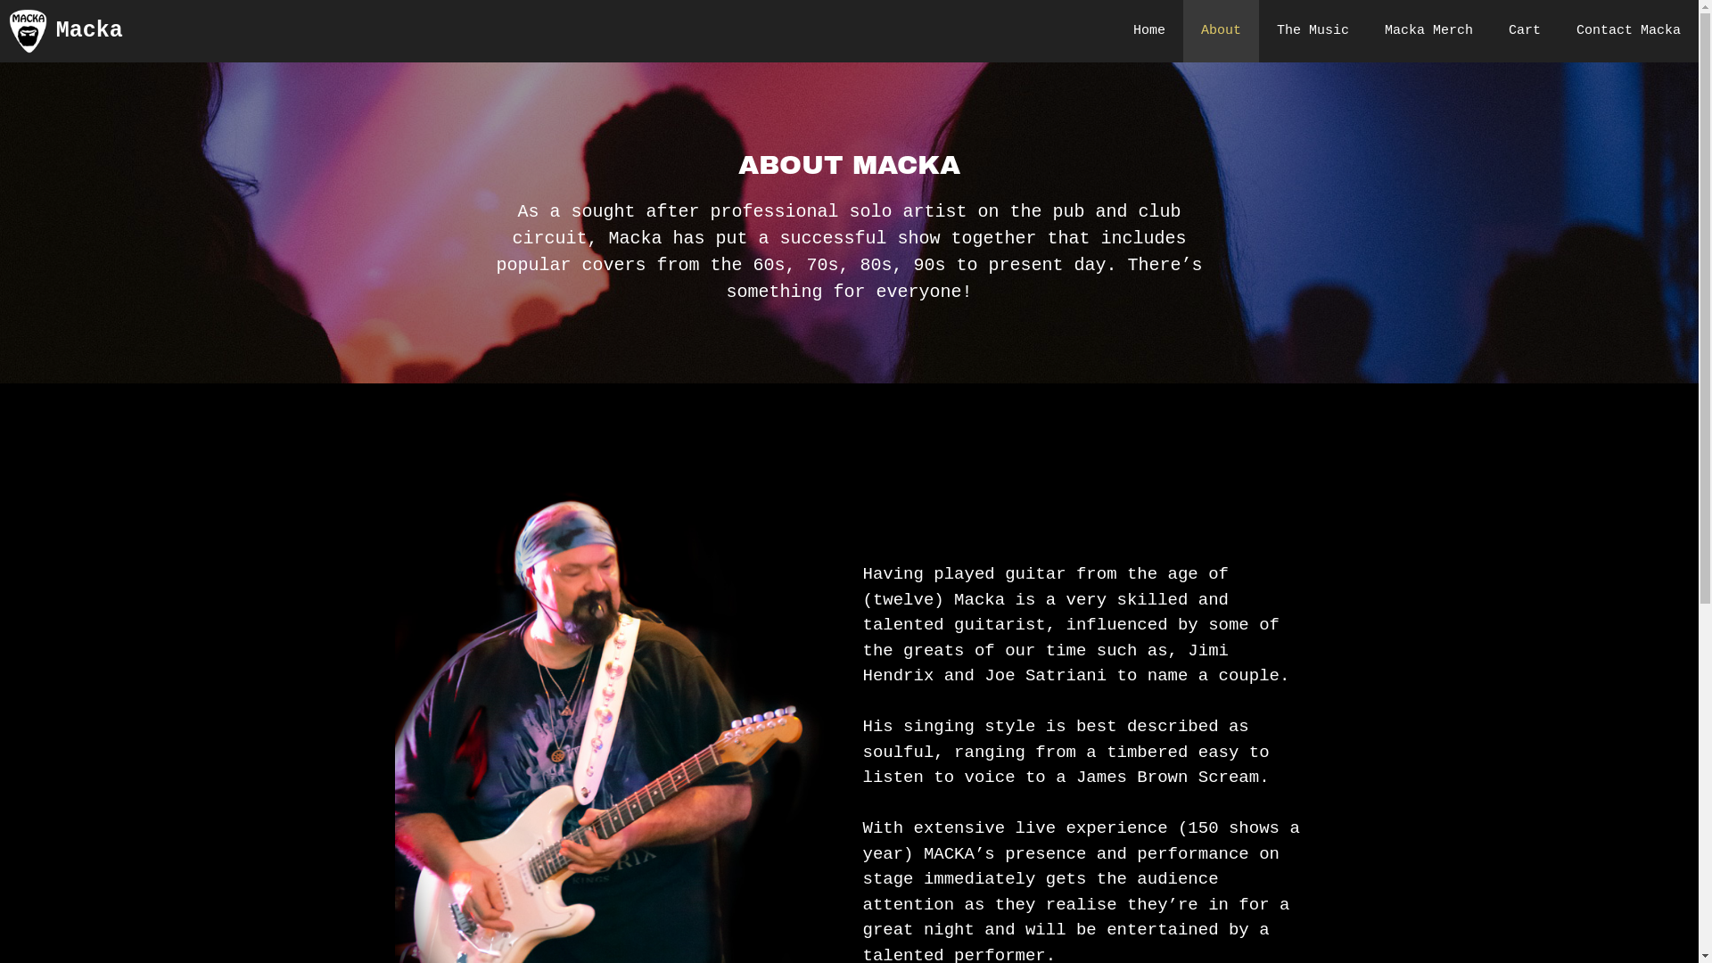 The width and height of the screenshot is (1712, 963). What do you see at coordinates (1222, 31) in the screenshot?
I see `About` at bounding box center [1222, 31].